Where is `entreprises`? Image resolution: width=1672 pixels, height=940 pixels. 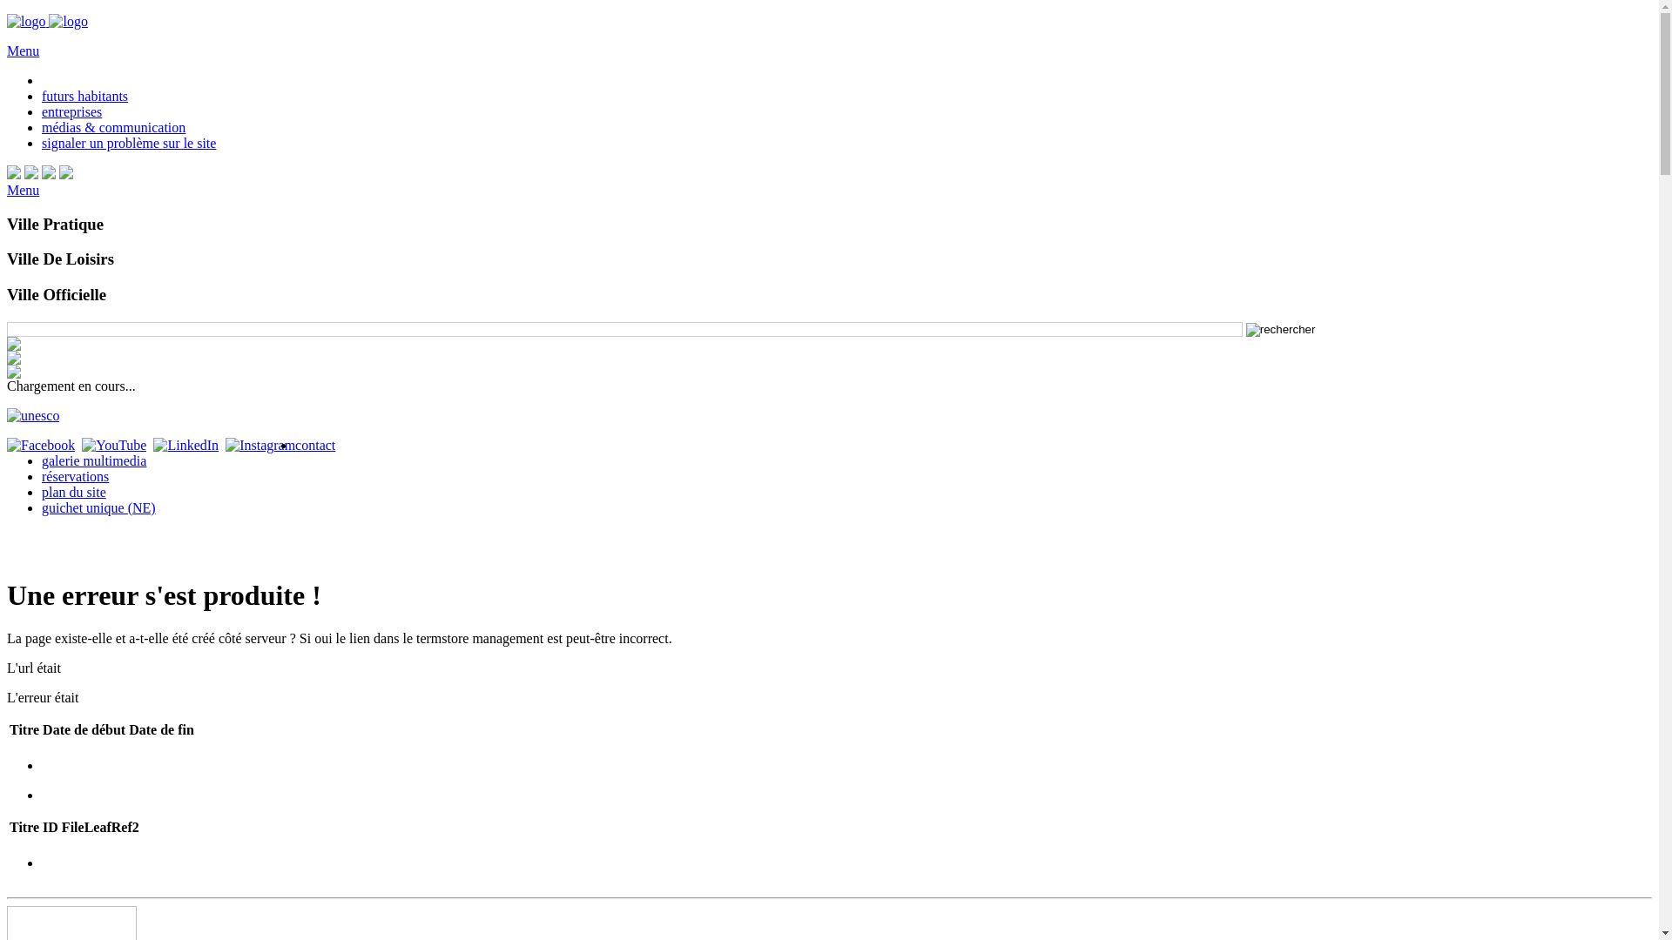 entreprises is located at coordinates (71, 111).